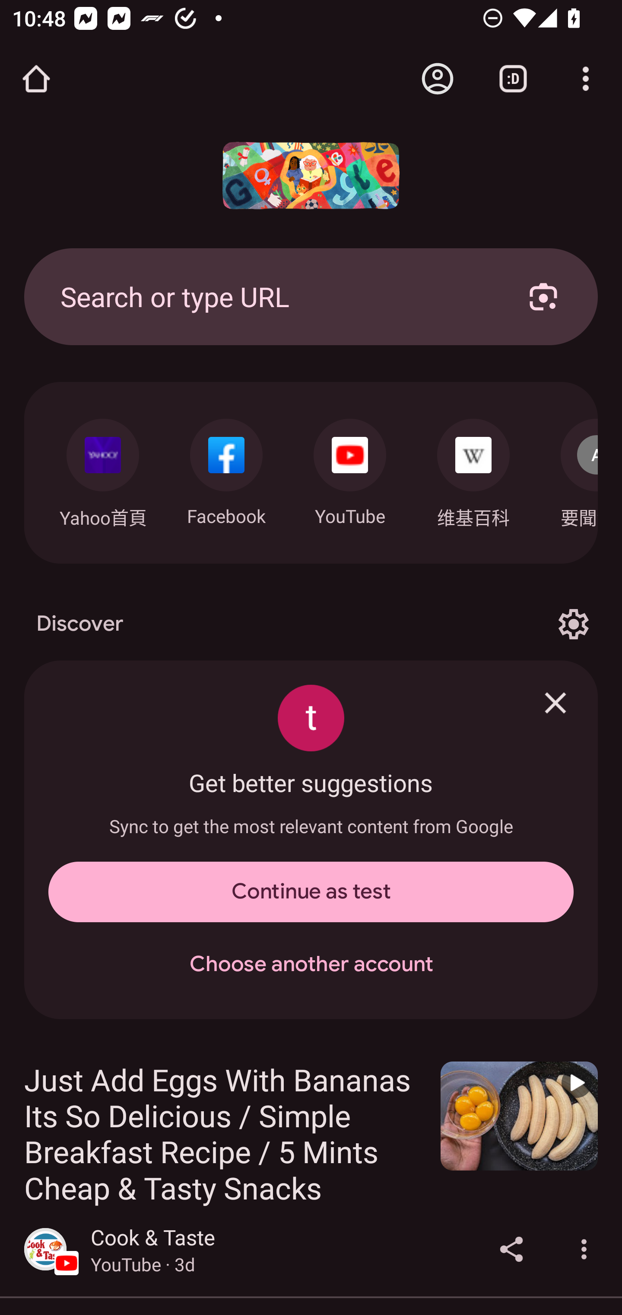 The image size is (622, 1315). I want to click on Close, so click(555, 702).